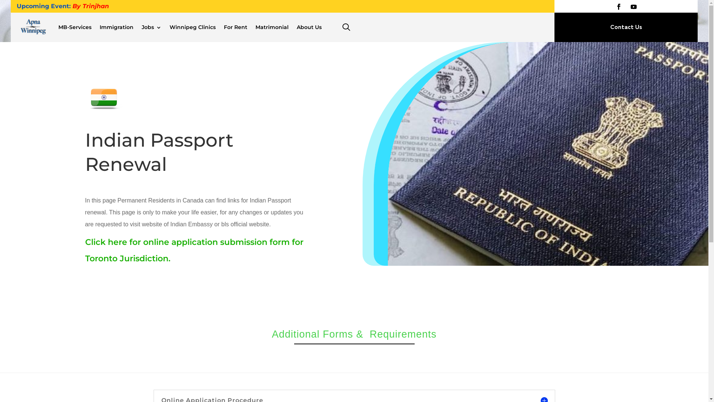 The height and width of the screenshot is (402, 714). What do you see at coordinates (104, 99) in the screenshot?
I see `ind` at bounding box center [104, 99].